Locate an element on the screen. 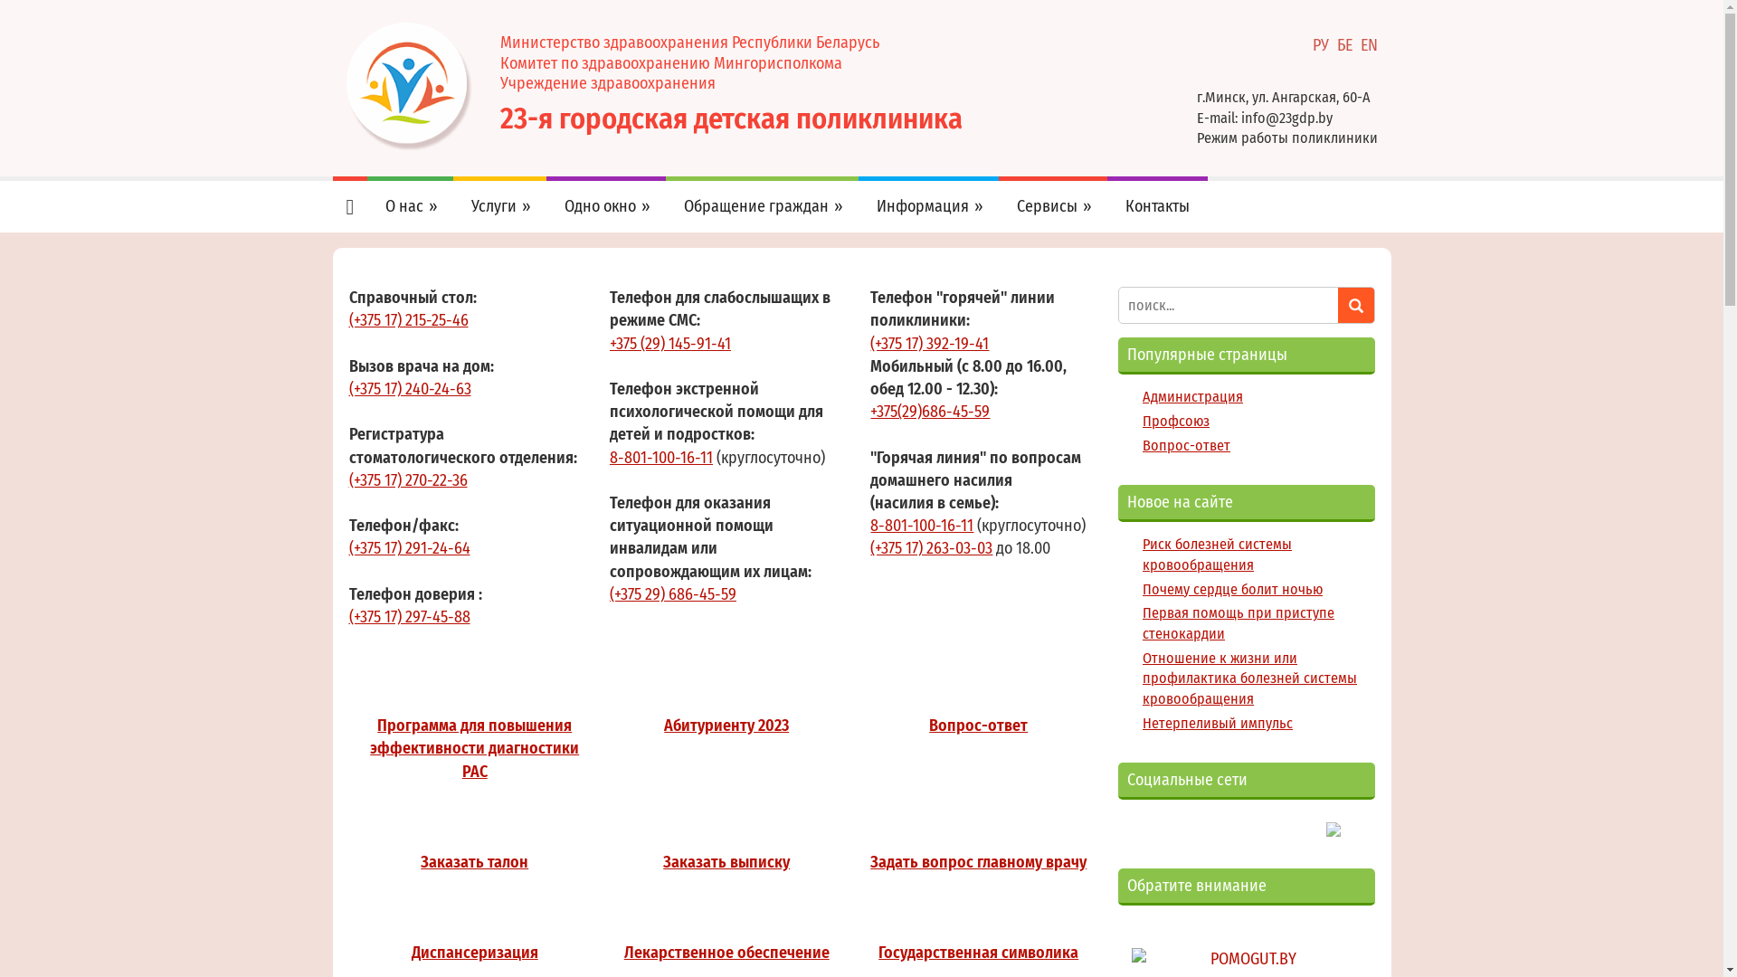 Image resolution: width=1737 pixels, height=977 pixels. POMOGUT.BY is located at coordinates (1247, 959).